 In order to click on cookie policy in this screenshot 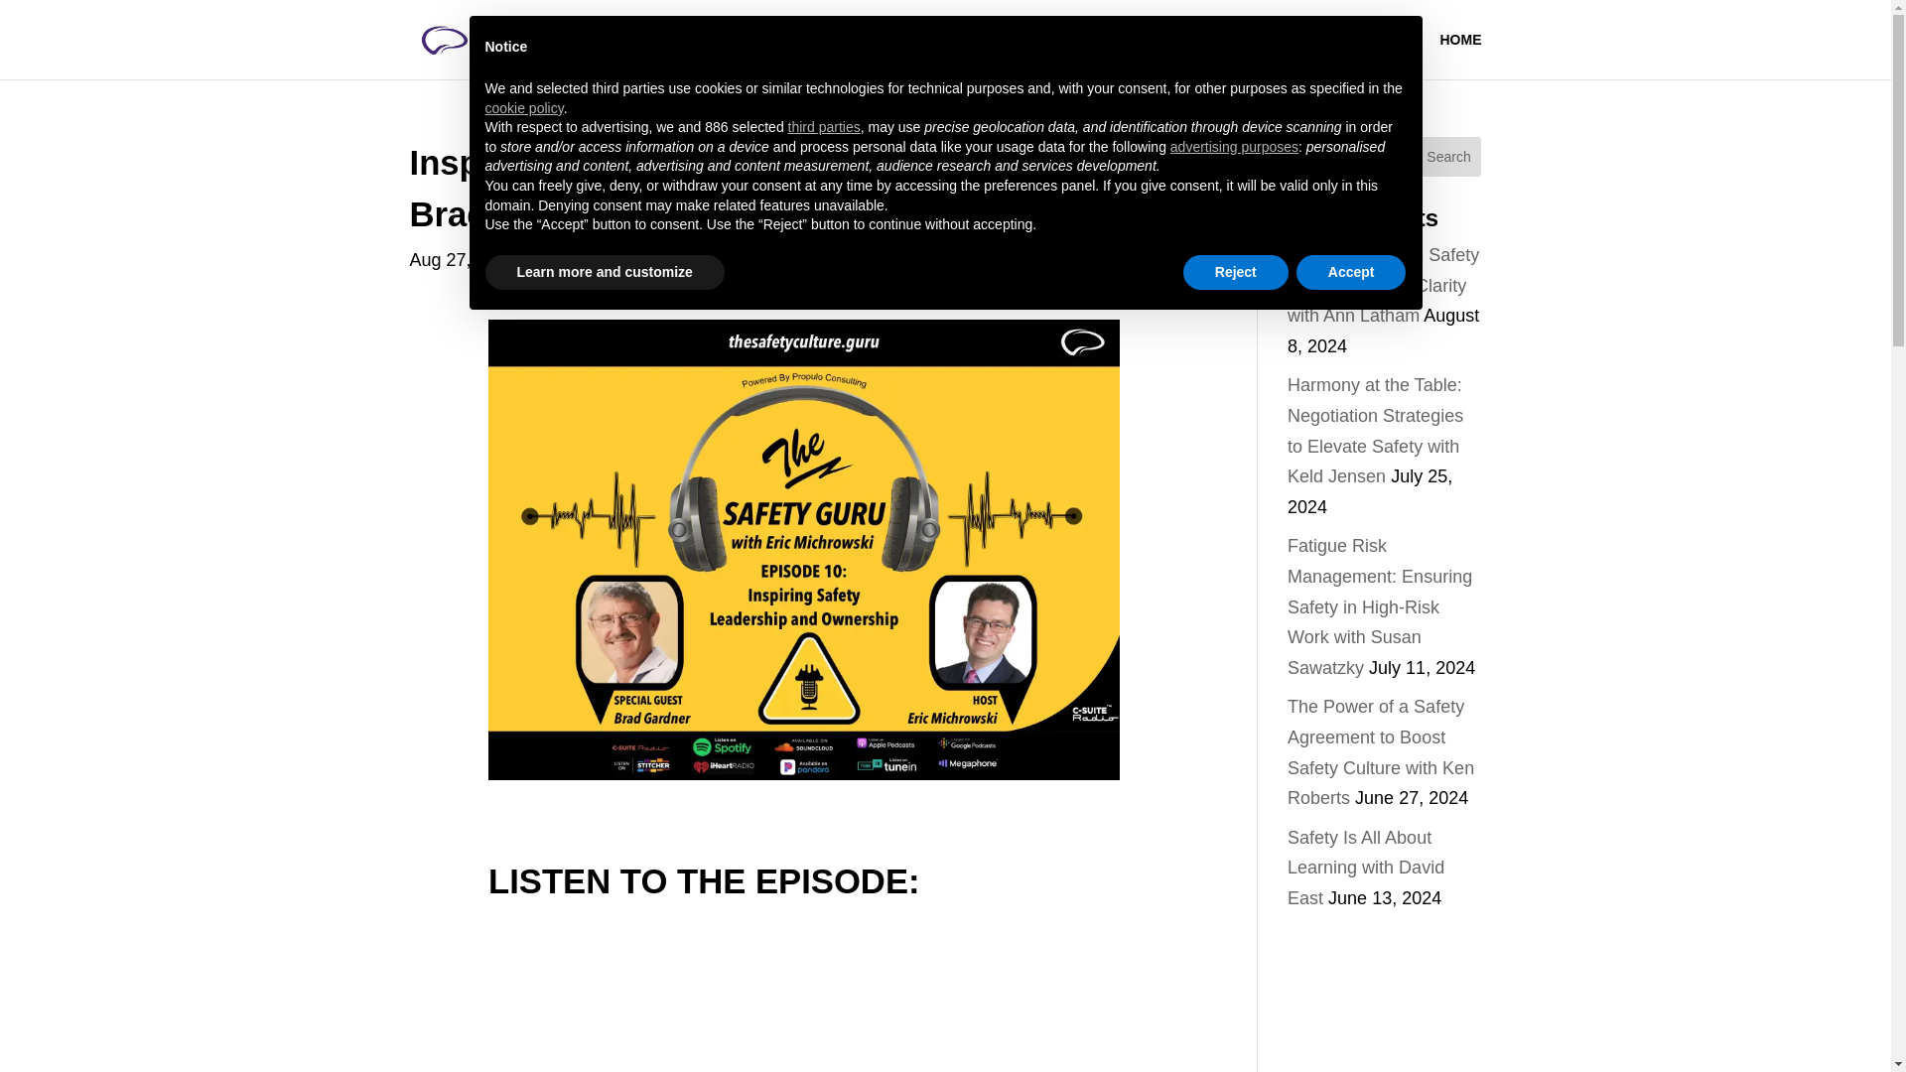, I will do `click(522, 107)`.